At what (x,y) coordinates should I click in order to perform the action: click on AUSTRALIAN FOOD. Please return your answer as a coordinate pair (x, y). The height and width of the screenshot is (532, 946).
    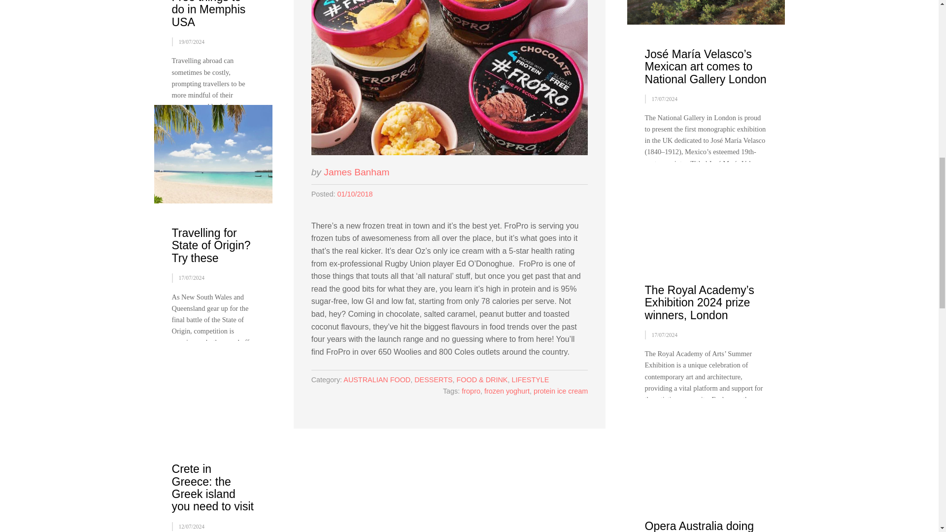
    Looking at the image, I should click on (376, 379).